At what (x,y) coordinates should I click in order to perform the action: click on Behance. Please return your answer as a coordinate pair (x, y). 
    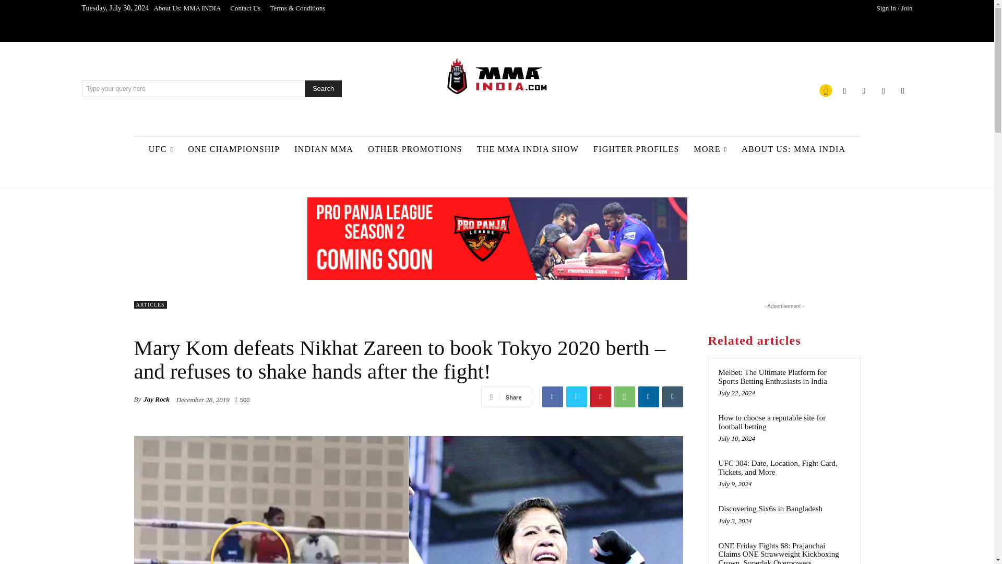
    Looking at the image, I should click on (826, 90).